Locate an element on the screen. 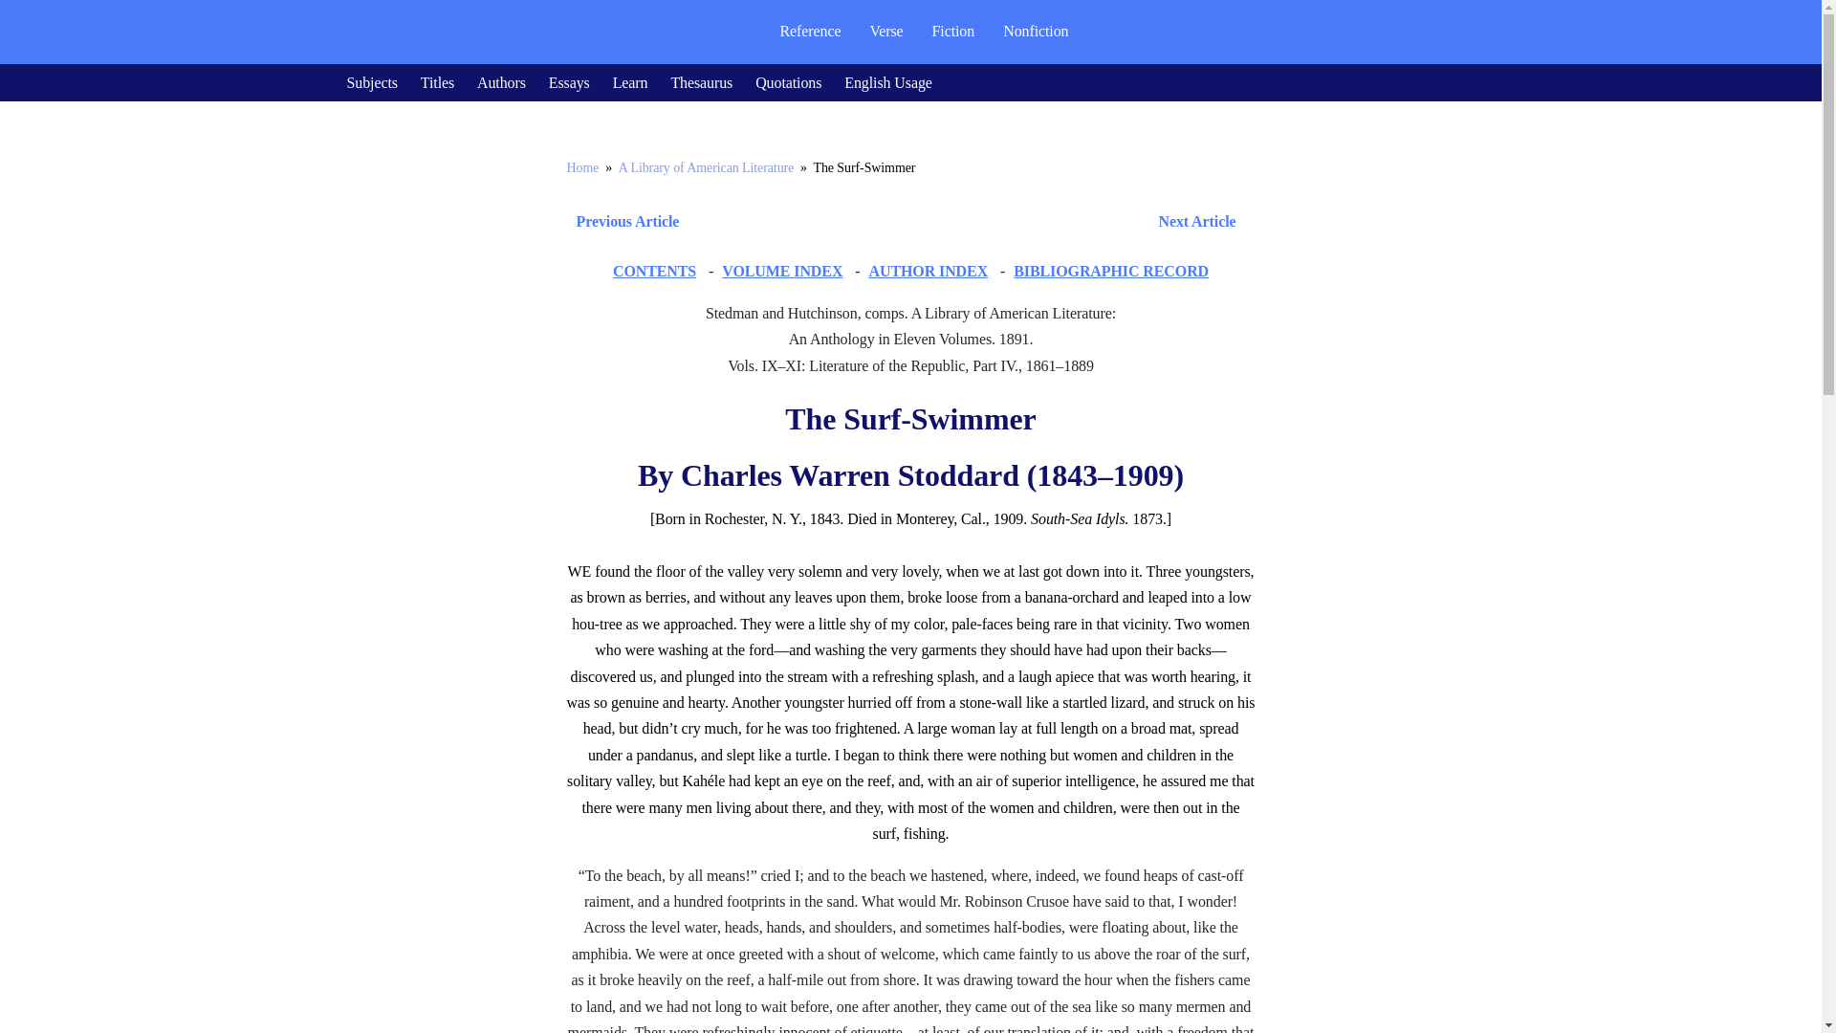 The width and height of the screenshot is (1836, 1033). Titles is located at coordinates (436, 82).